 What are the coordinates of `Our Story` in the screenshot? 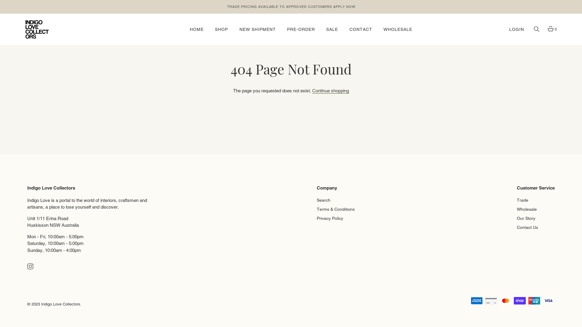 It's located at (526, 217).